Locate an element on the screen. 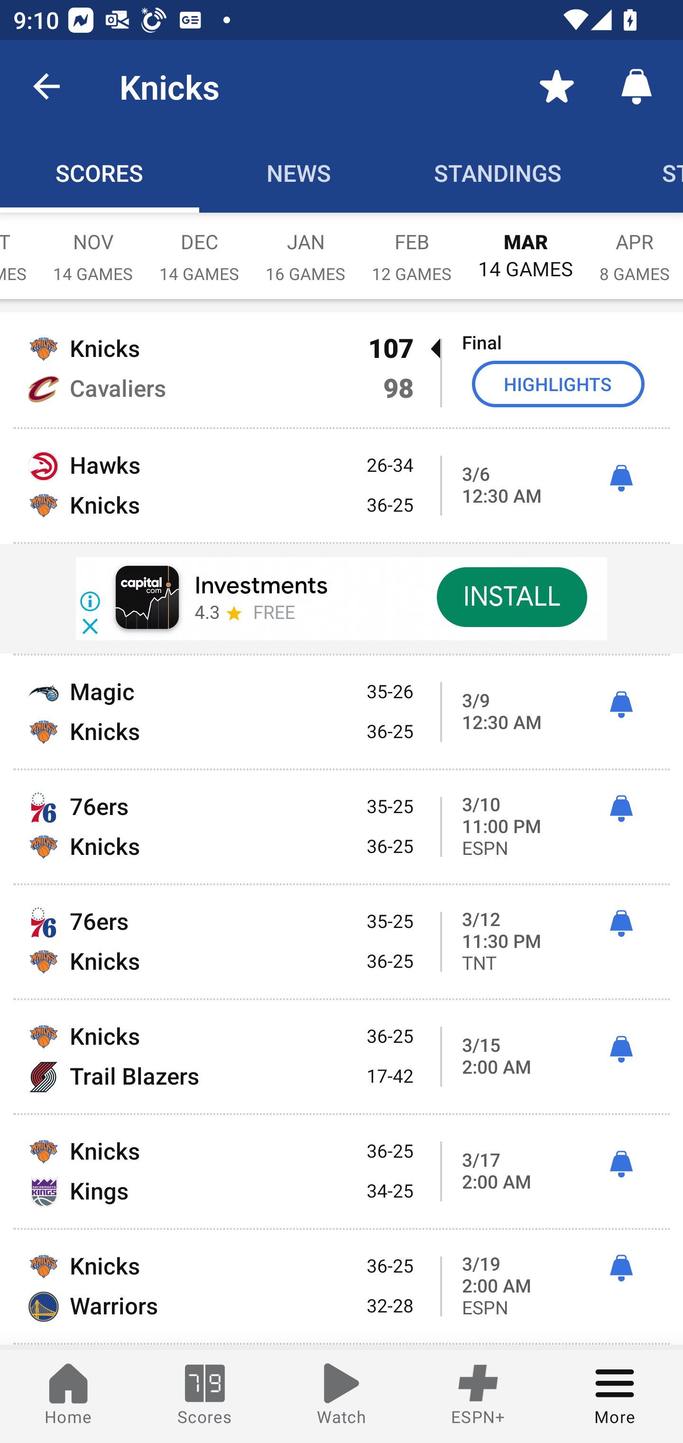 The image size is (683, 1443). ESPN+ is located at coordinates (478, 1396).